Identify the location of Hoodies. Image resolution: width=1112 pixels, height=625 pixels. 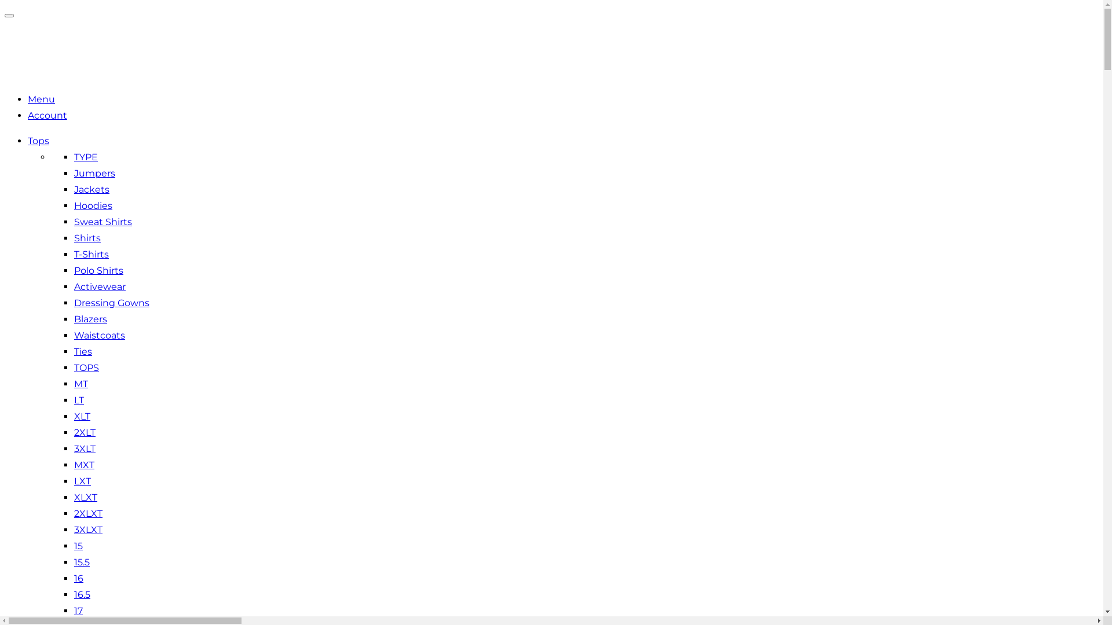
(93, 206).